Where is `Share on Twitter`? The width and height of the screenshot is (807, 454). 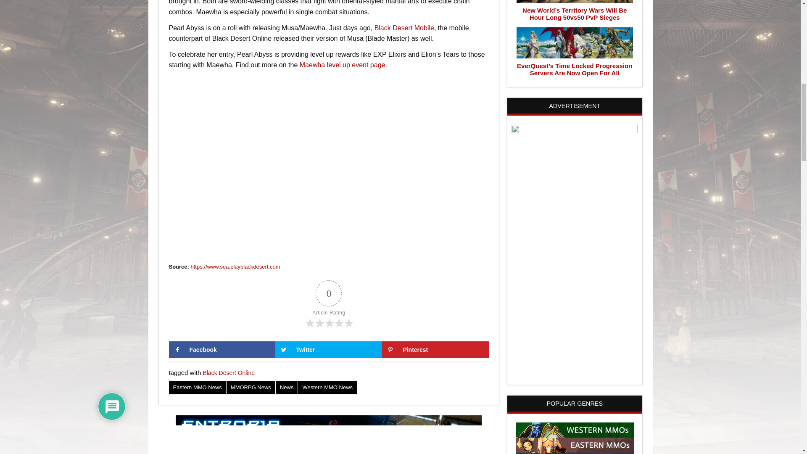
Share on Twitter is located at coordinates (328, 350).